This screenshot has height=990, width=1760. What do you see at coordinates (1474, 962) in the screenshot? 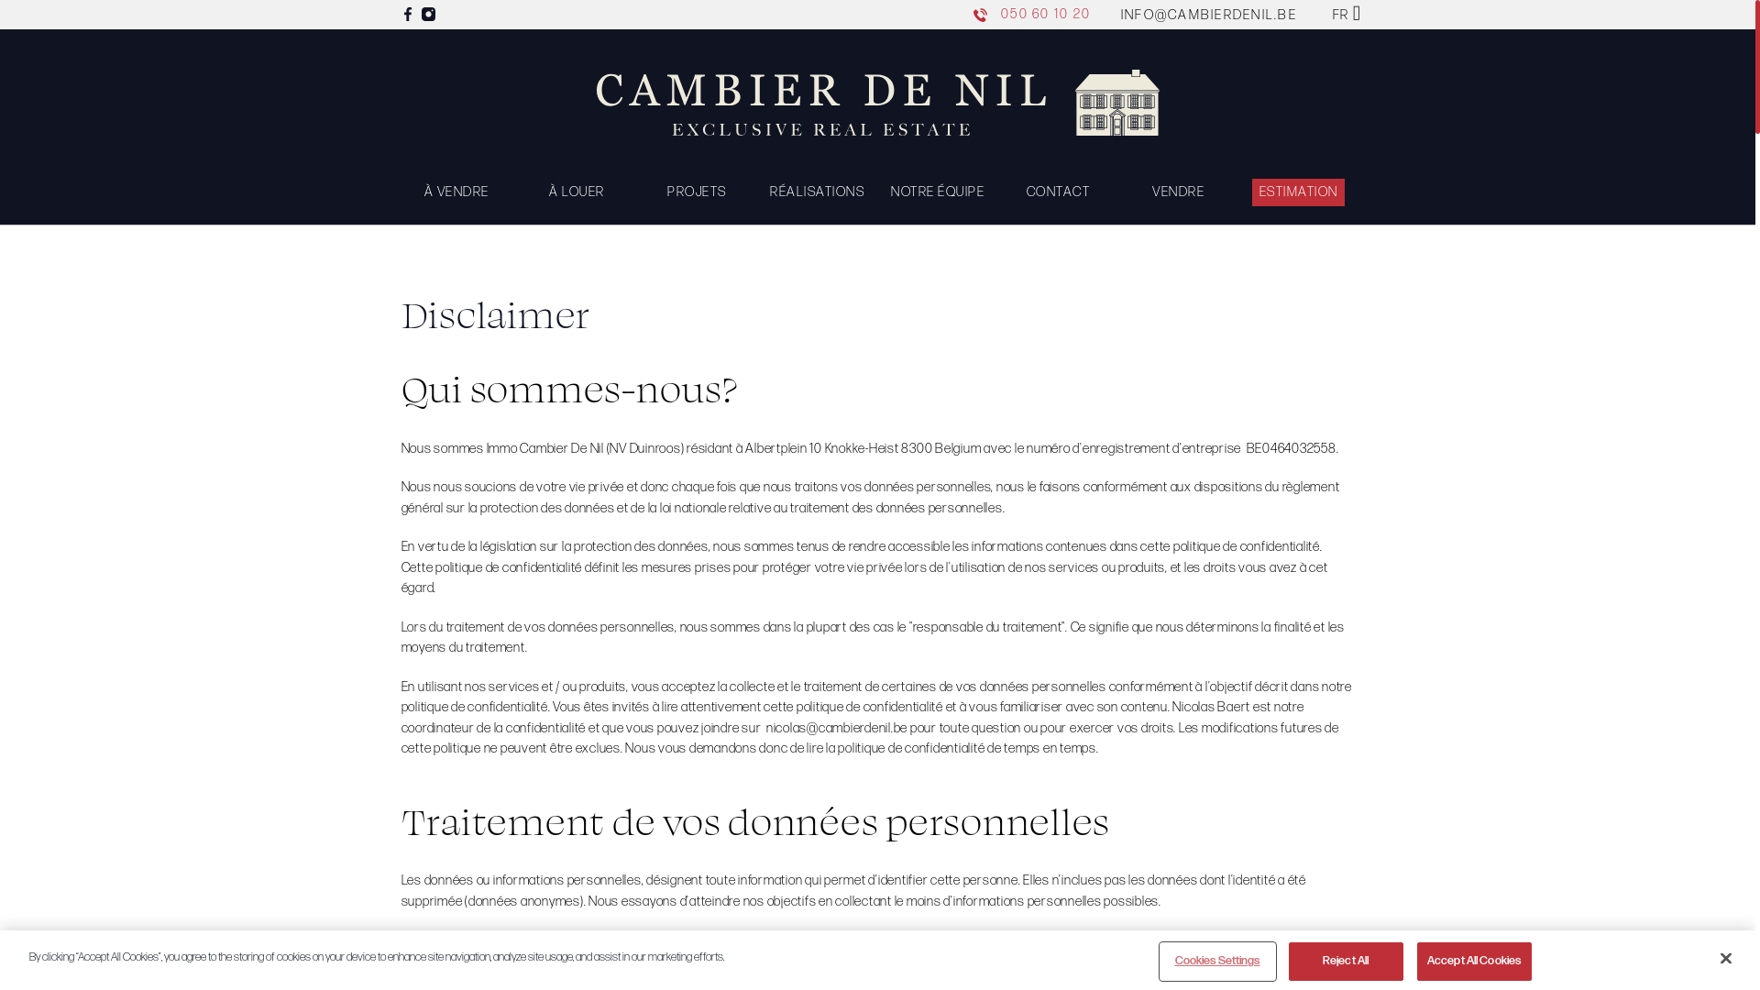
I see `Accept All Cookies` at bounding box center [1474, 962].